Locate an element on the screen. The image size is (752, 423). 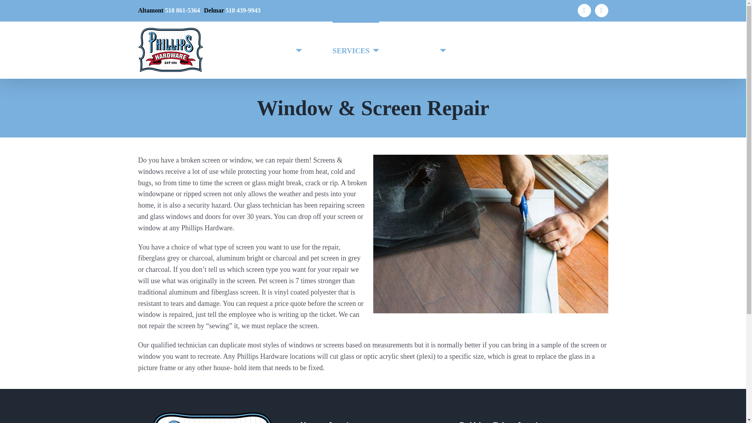
DEPARTMENTS is located at coordinates (269, 50).